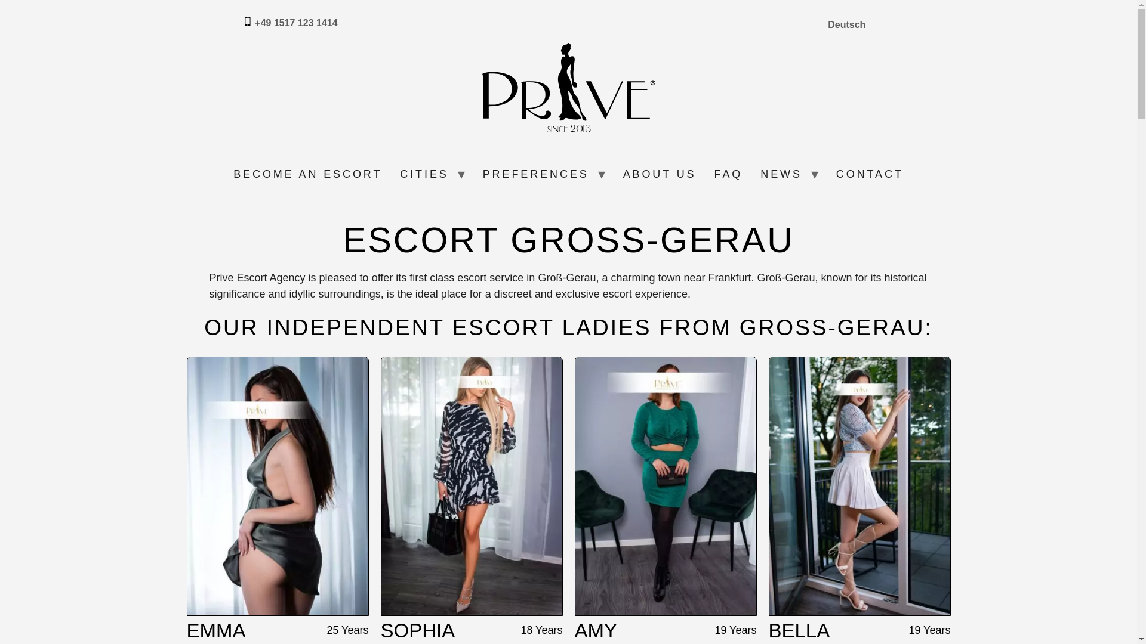  Describe the element at coordinates (660, 174) in the screenshot. I see `ABOUT US` at that location.